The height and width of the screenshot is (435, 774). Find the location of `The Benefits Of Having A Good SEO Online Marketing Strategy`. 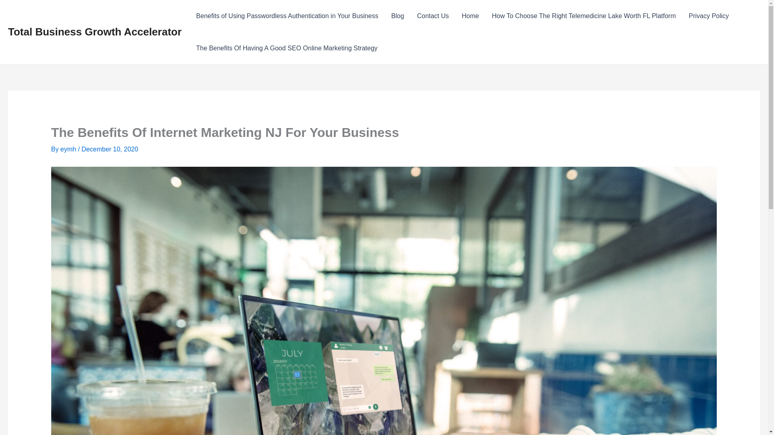

The Benefits Of Having A Good SEO Online Marketing Strategy is located at coordinates (287, 48).